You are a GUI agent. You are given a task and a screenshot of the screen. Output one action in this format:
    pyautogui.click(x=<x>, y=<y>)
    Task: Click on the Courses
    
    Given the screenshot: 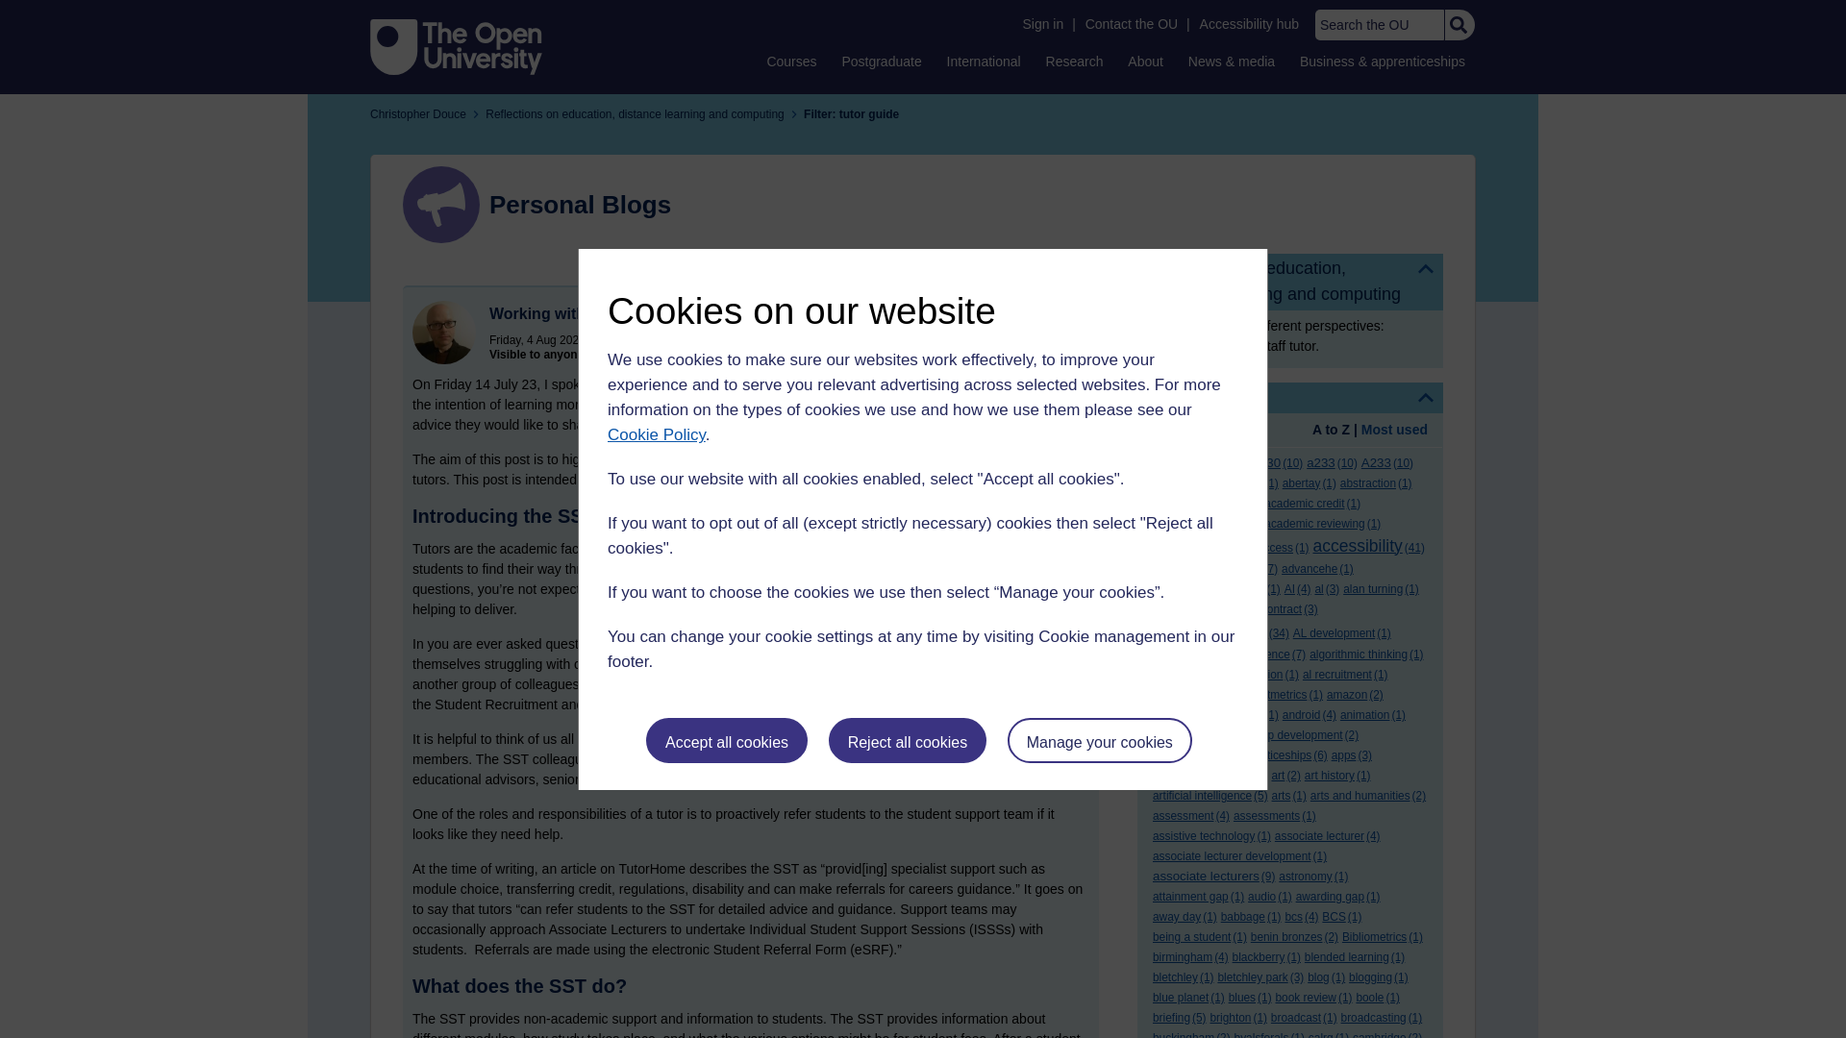 What is the action you would take?
    pyautogui.click(x=790, y=61)
    